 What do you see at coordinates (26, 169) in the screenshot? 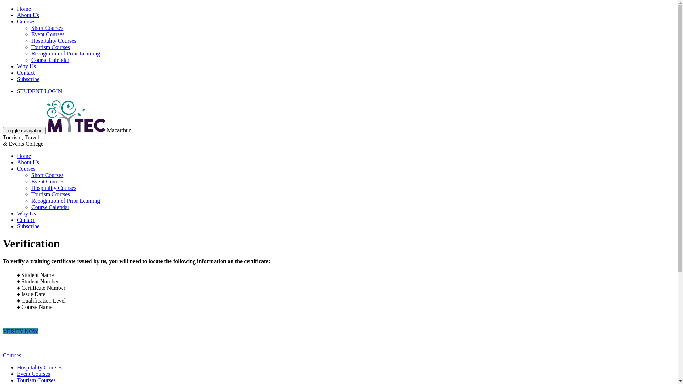
I see `Courses` at bounding box center [26, 169].